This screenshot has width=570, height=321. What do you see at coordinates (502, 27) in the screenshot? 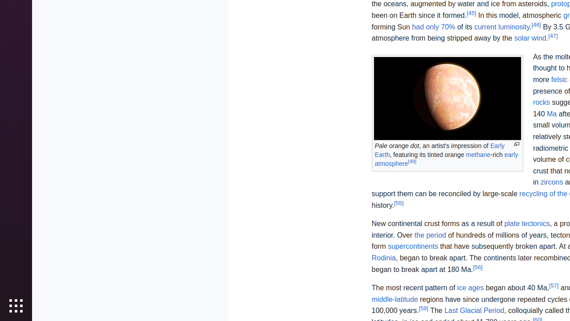
I see `current luminosity` at bounding box center [502, 27].